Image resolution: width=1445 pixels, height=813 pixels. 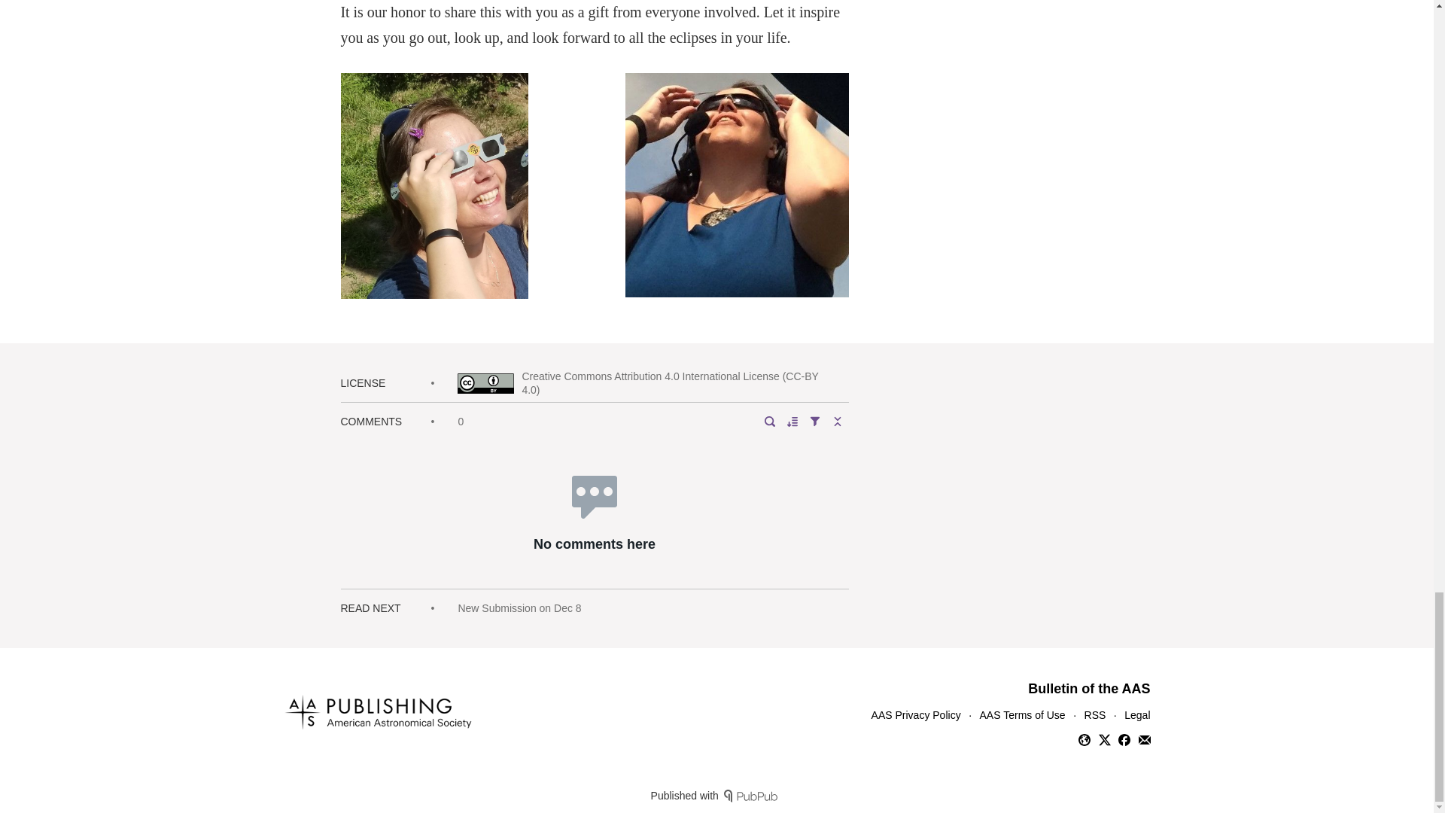 I want to click on Bulletin of the AAS, so click(x=1088, y=688).